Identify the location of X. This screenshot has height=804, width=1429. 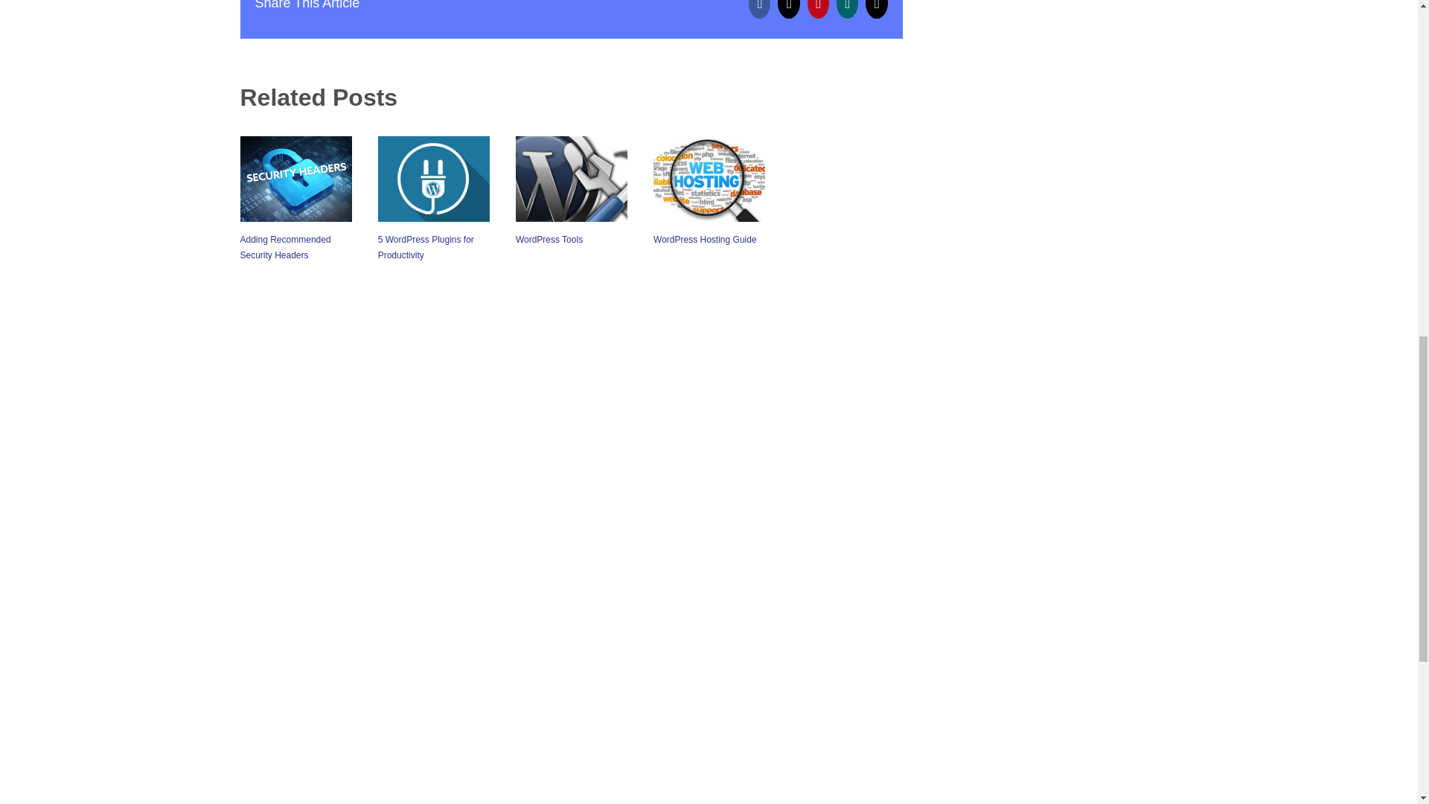
(787, 9).